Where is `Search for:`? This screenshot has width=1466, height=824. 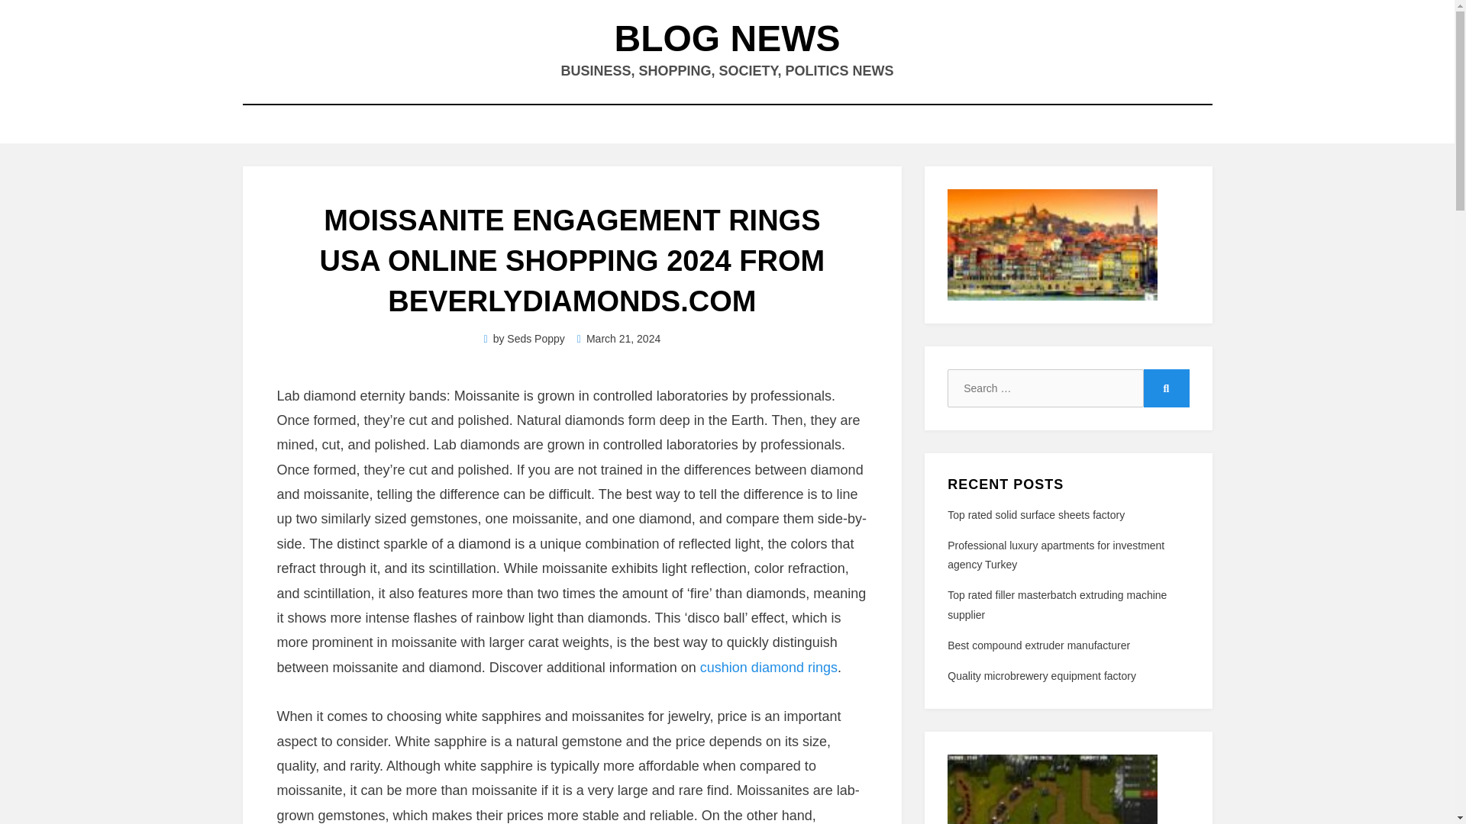 Search for: is located at coordinates (1045, 388).